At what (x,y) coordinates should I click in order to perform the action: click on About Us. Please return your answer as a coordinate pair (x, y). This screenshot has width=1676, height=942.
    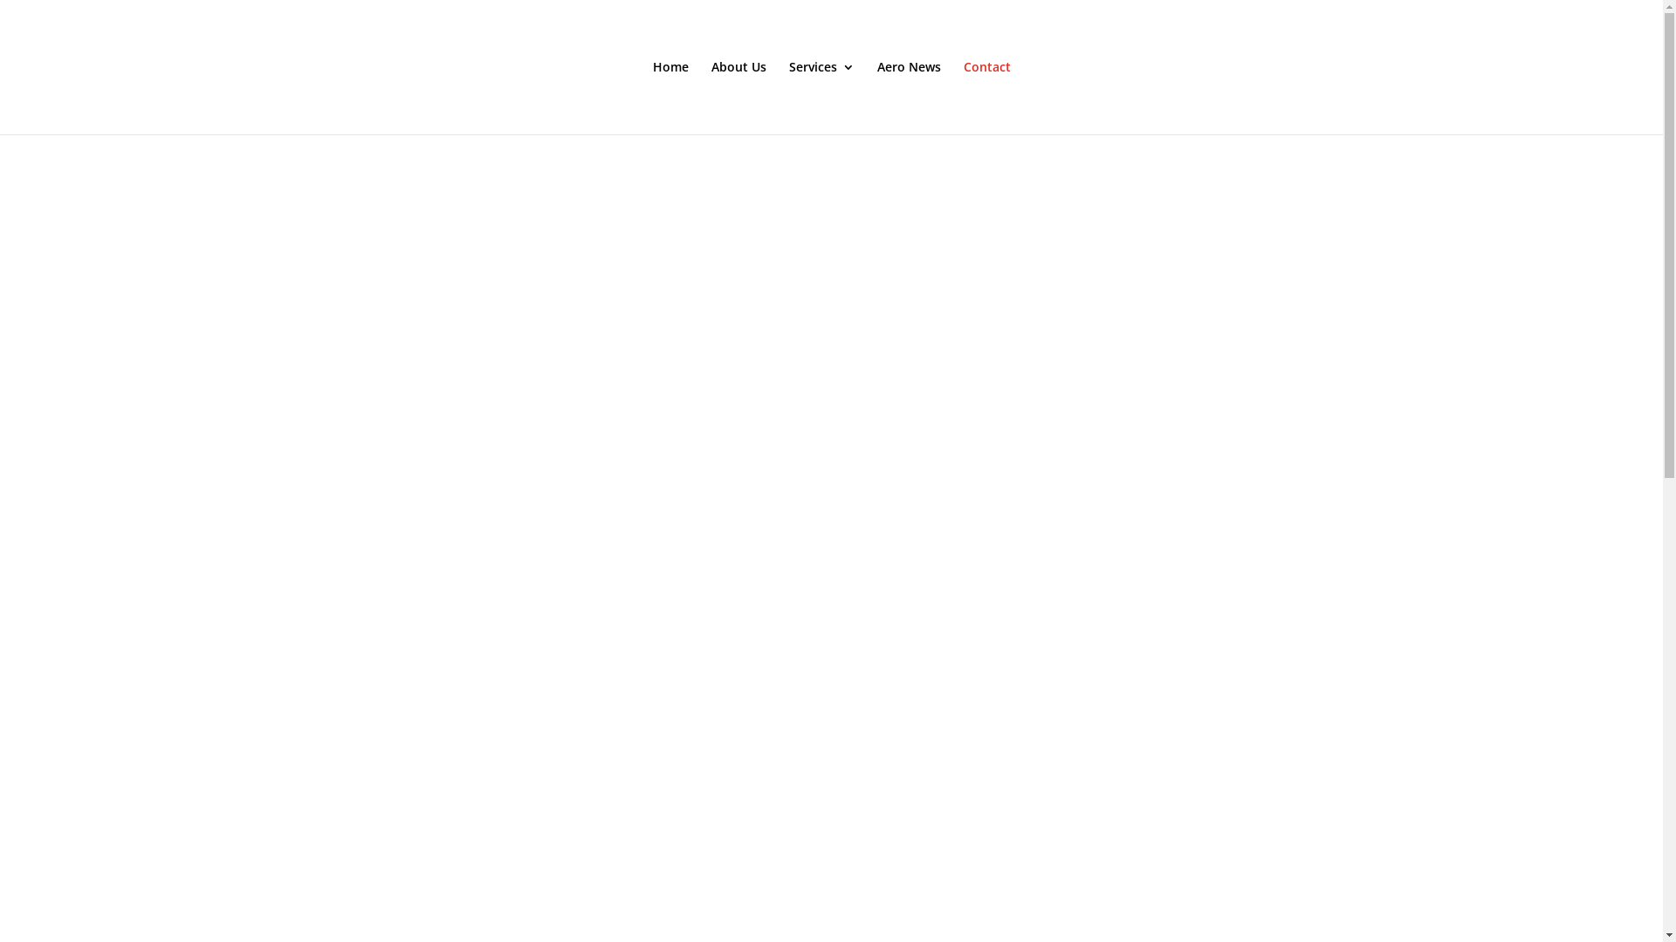
    Looking at the image, I should click on (738, 98).